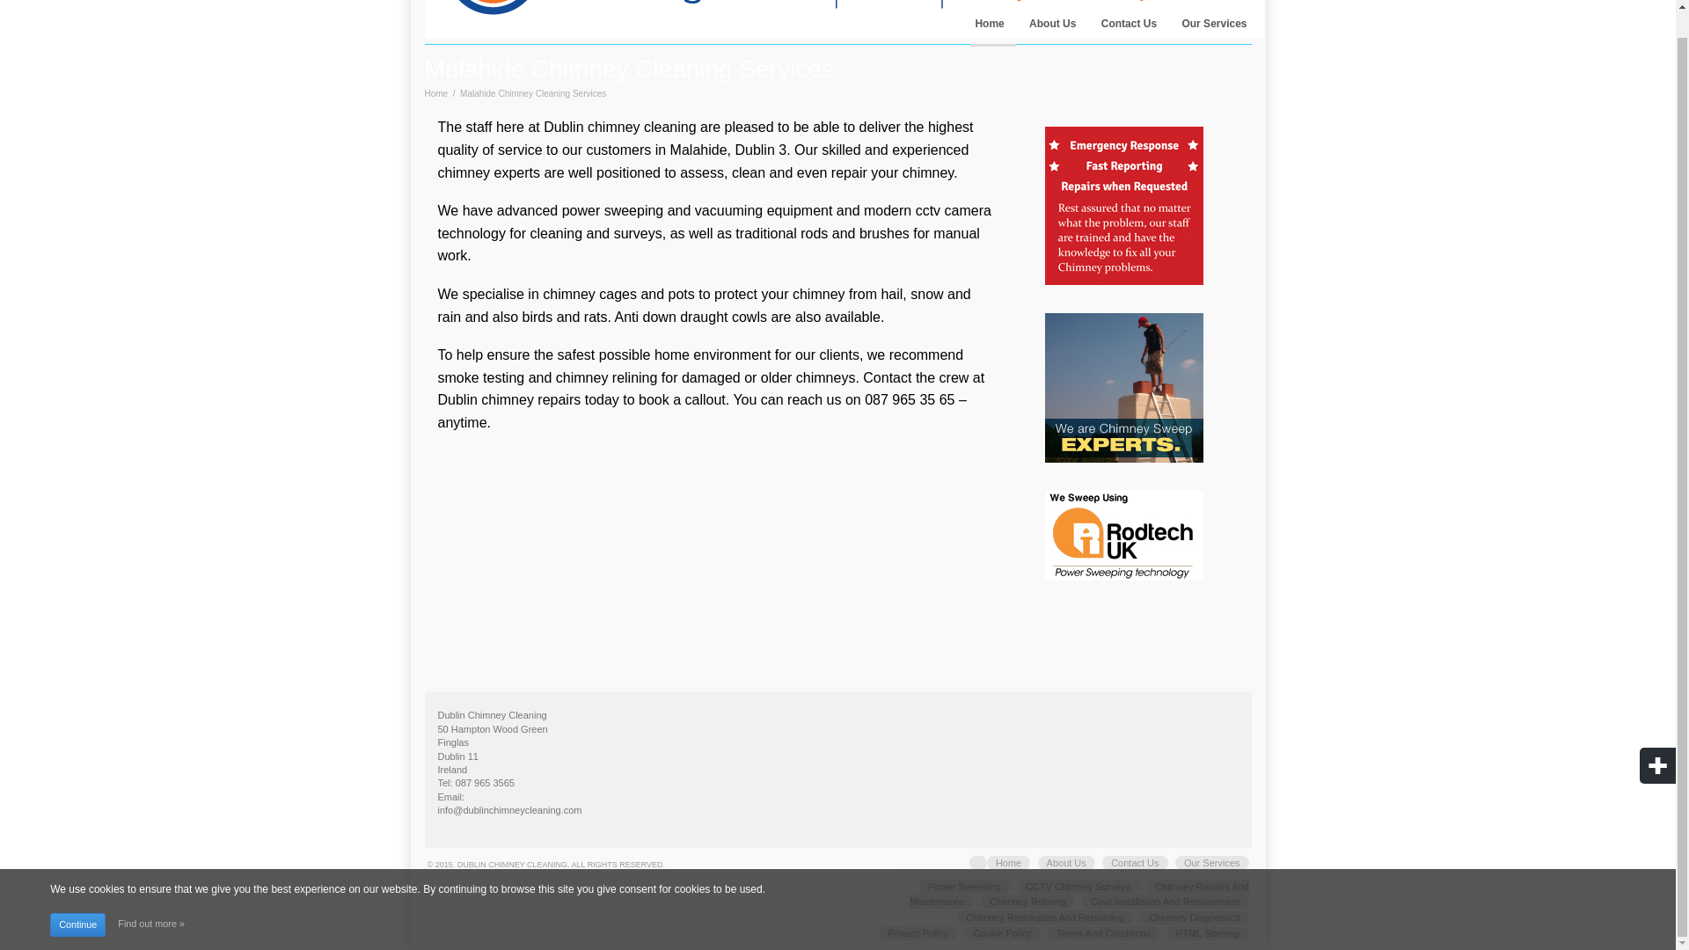 This screenshot has height=950, width=1689. I want to click on Chimney Repairs And Maintenance, so click(1078, 894).